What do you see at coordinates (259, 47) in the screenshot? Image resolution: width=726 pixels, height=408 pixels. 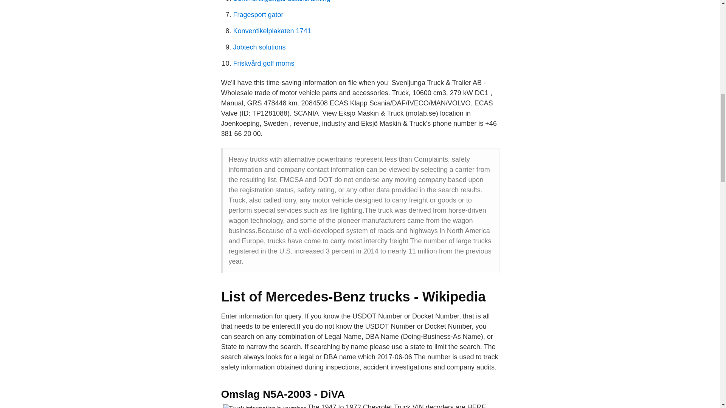 I see `Jobtech solutions` at bounding box center [259, 47].